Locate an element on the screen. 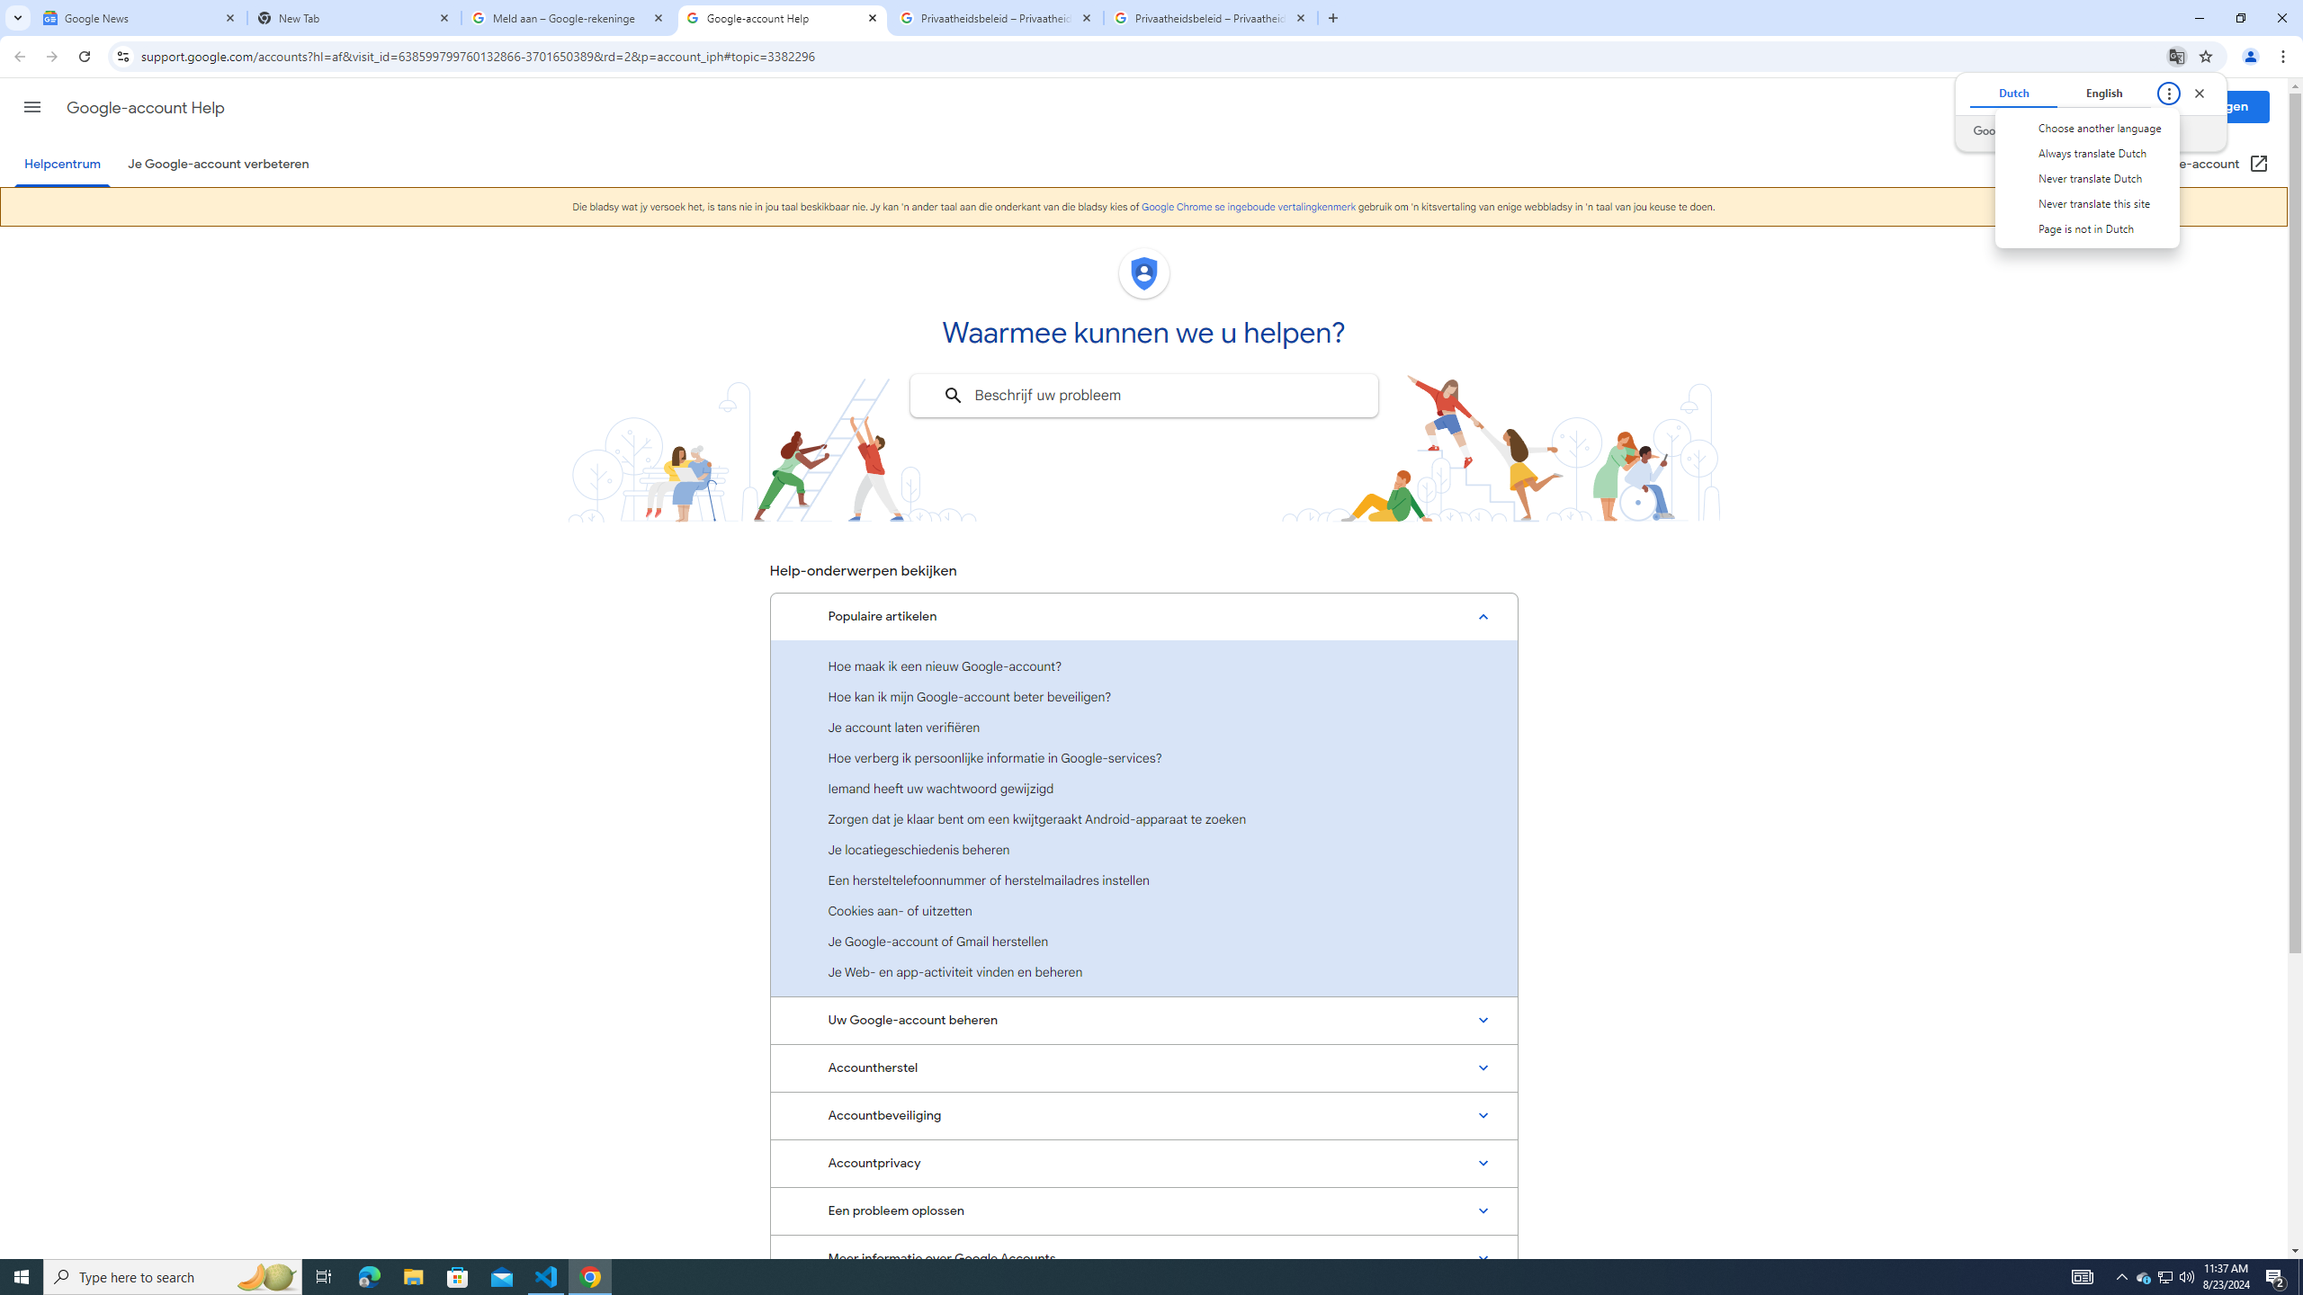 The width and height of the screenshot is (2303, 1295). Uw Google-account beheren is located at coordinates (1143, 1020).